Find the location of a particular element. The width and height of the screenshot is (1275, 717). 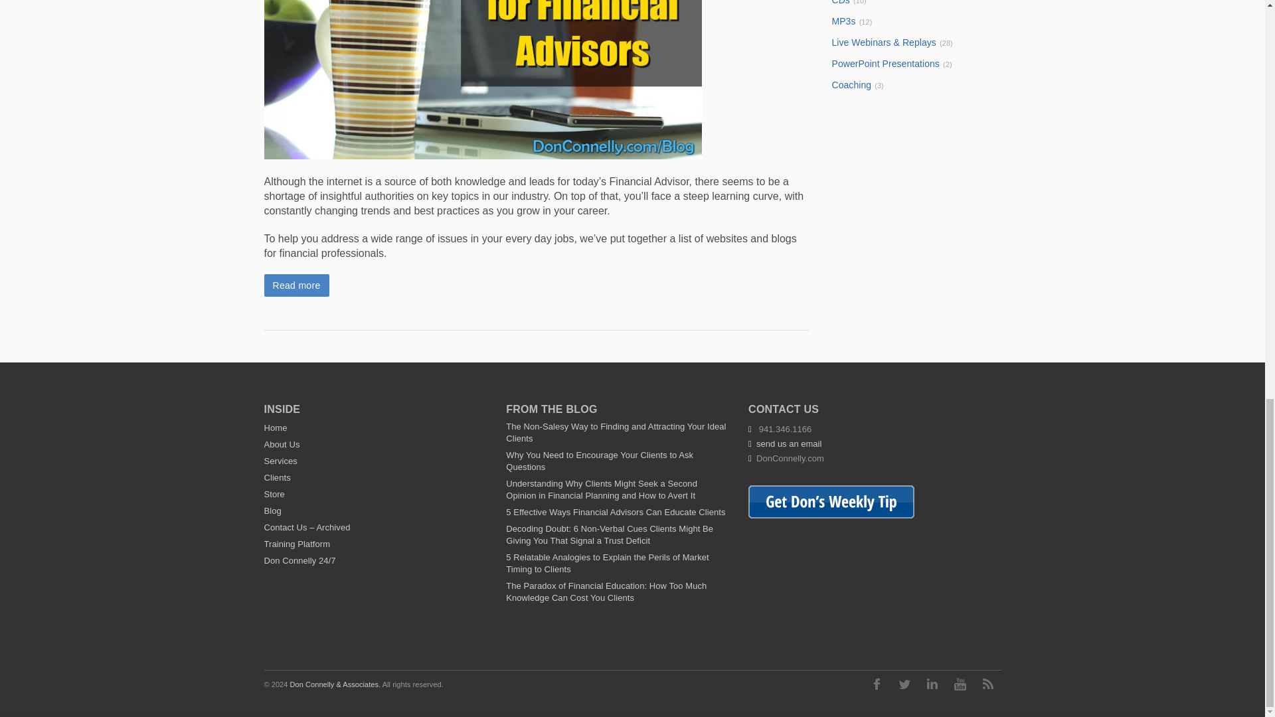

Clients is located at coordinates (277, 477).